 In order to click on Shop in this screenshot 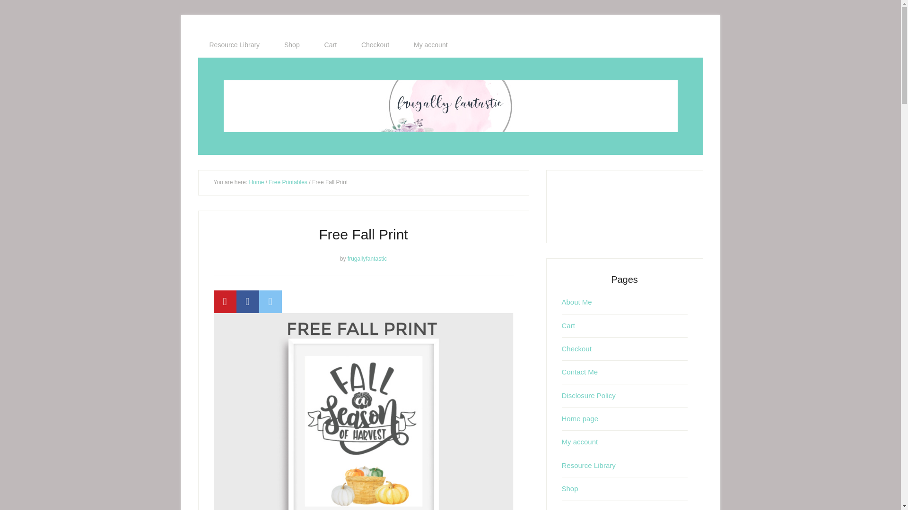, I will do `click(292, 45)`.